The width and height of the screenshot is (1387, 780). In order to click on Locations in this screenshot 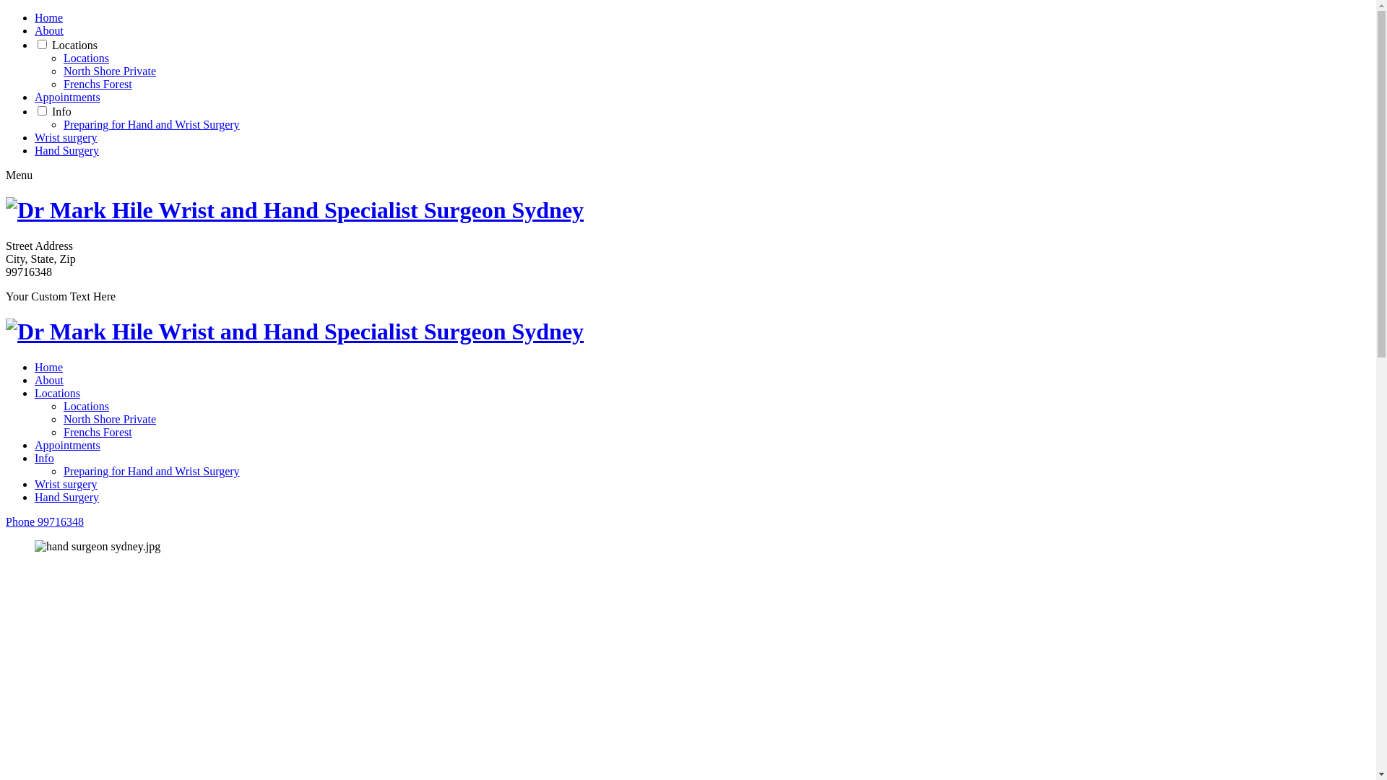, I will do `click(87, 58)`.